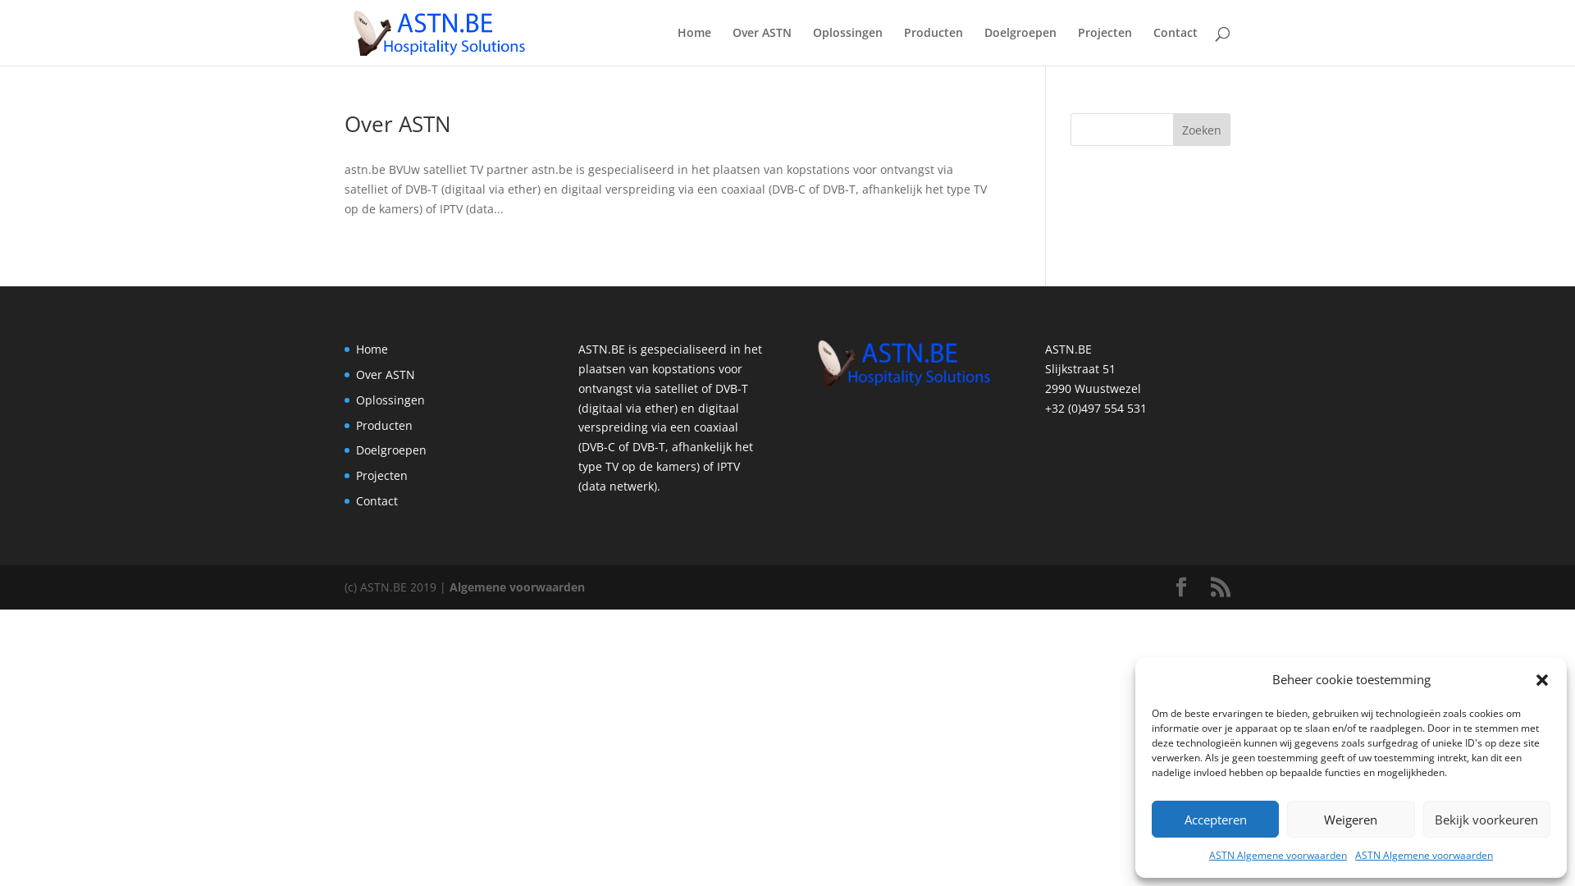  Describe the element at coordinates (517, 587) in the screenshot. I see `Algemene voorwaarden` at that location.